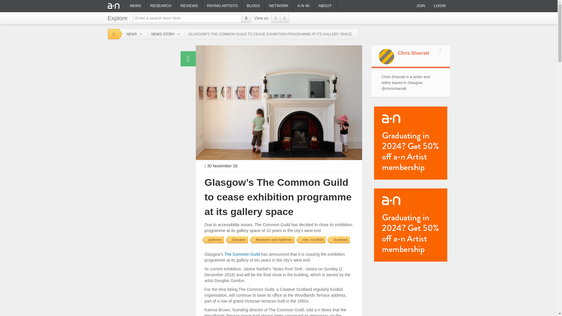  I want to click on About, so click(325, 6).